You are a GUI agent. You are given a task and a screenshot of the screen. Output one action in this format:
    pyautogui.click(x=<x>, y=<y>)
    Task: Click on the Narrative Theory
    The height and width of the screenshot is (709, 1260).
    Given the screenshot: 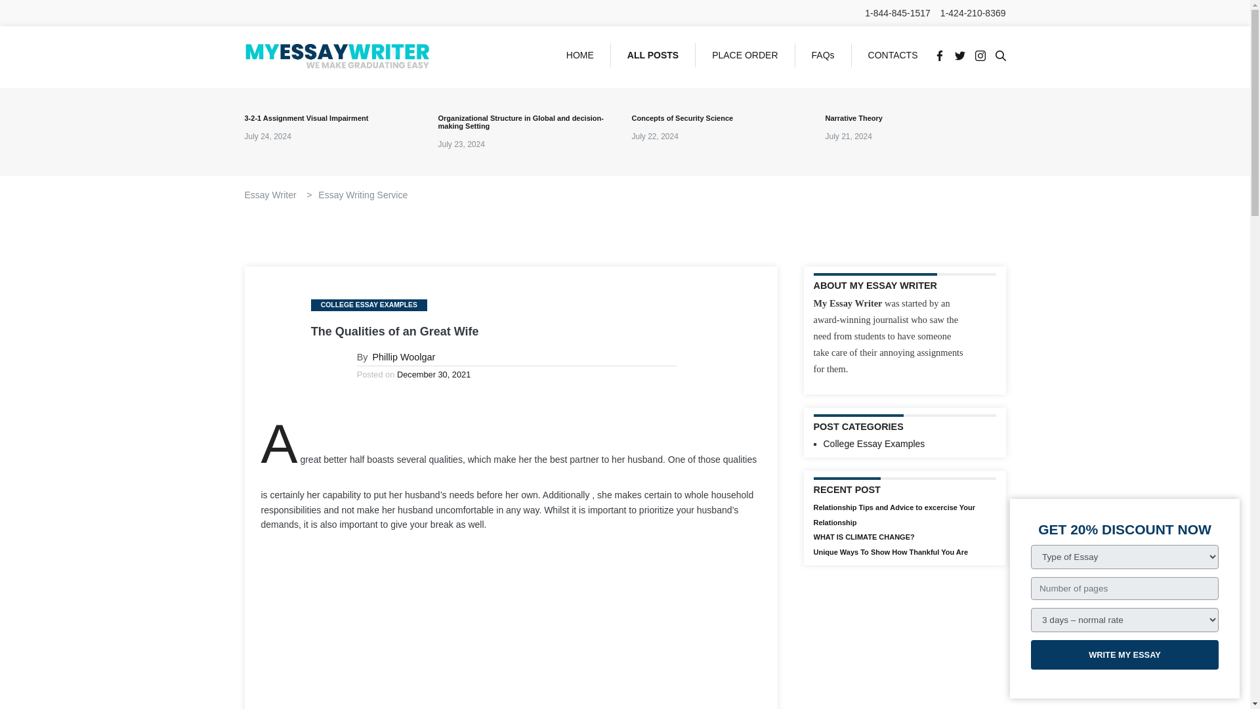 What is the action you would take?
    pyautogui.click(x=915, y=118)
    